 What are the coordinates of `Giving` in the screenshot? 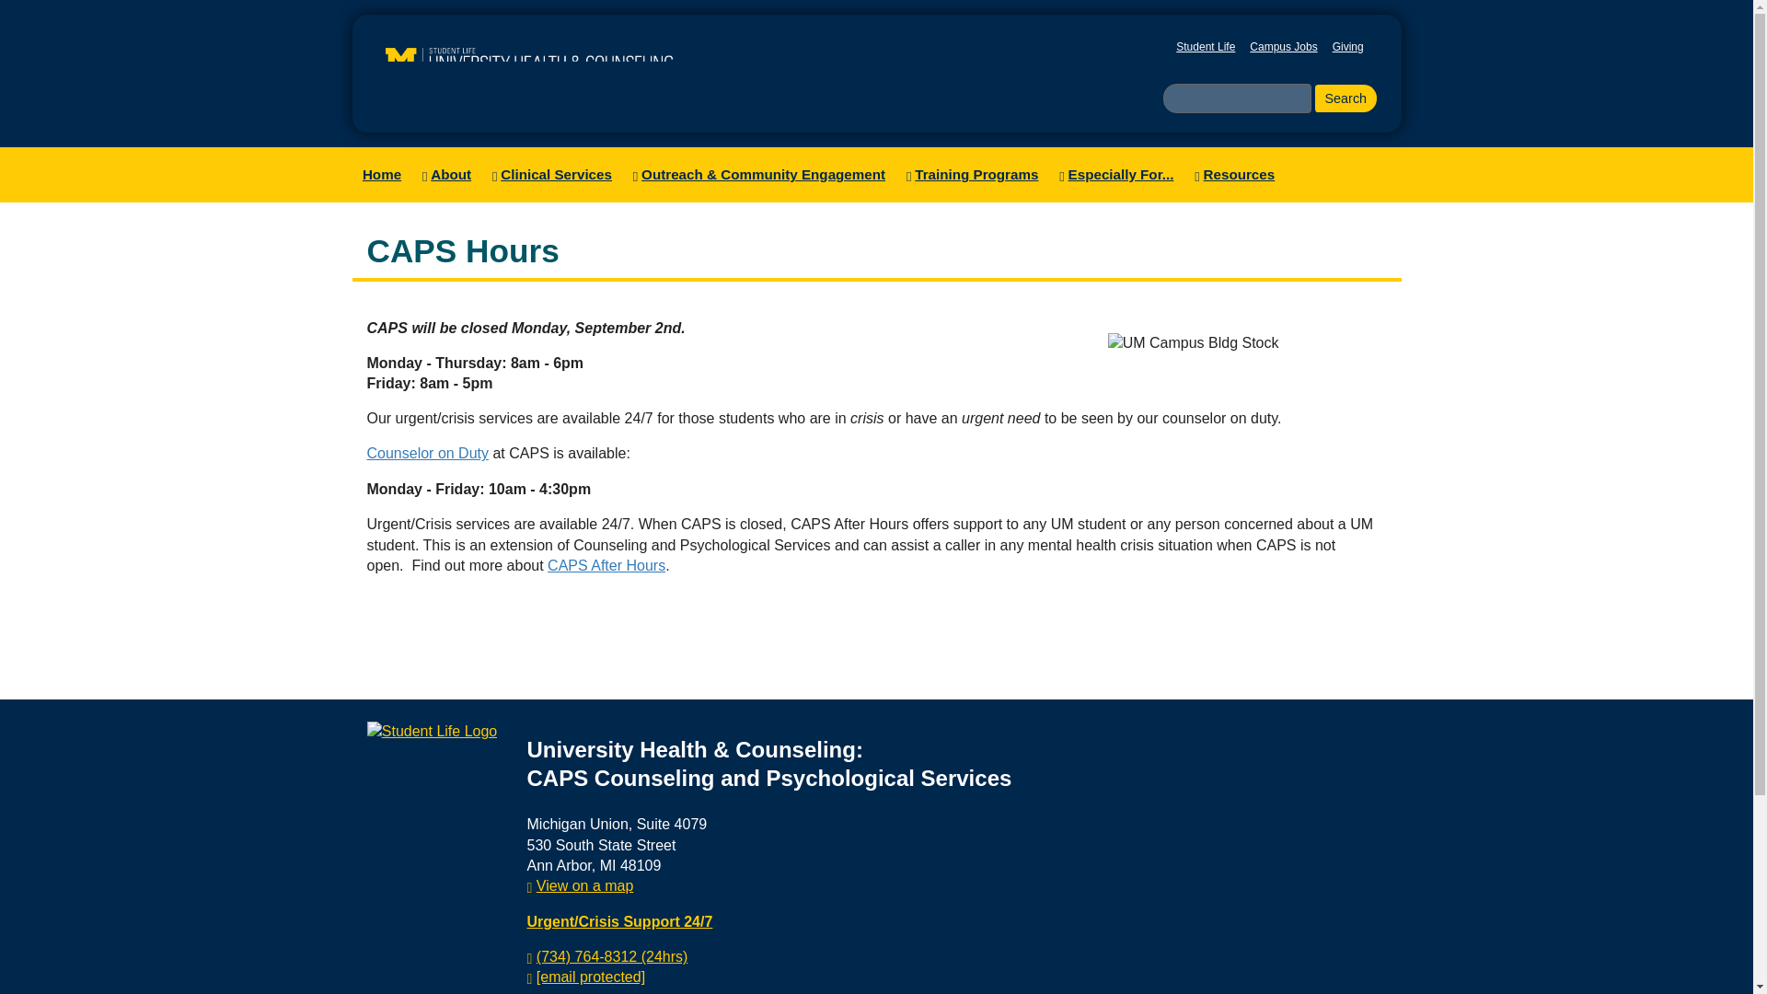 It's located at (1347, 47).